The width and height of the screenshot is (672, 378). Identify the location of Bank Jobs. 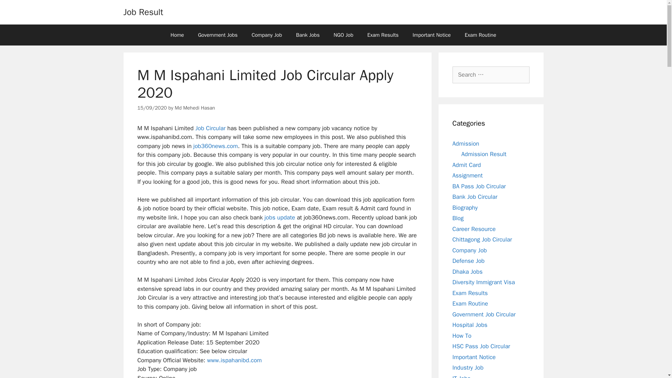
(308, 35).